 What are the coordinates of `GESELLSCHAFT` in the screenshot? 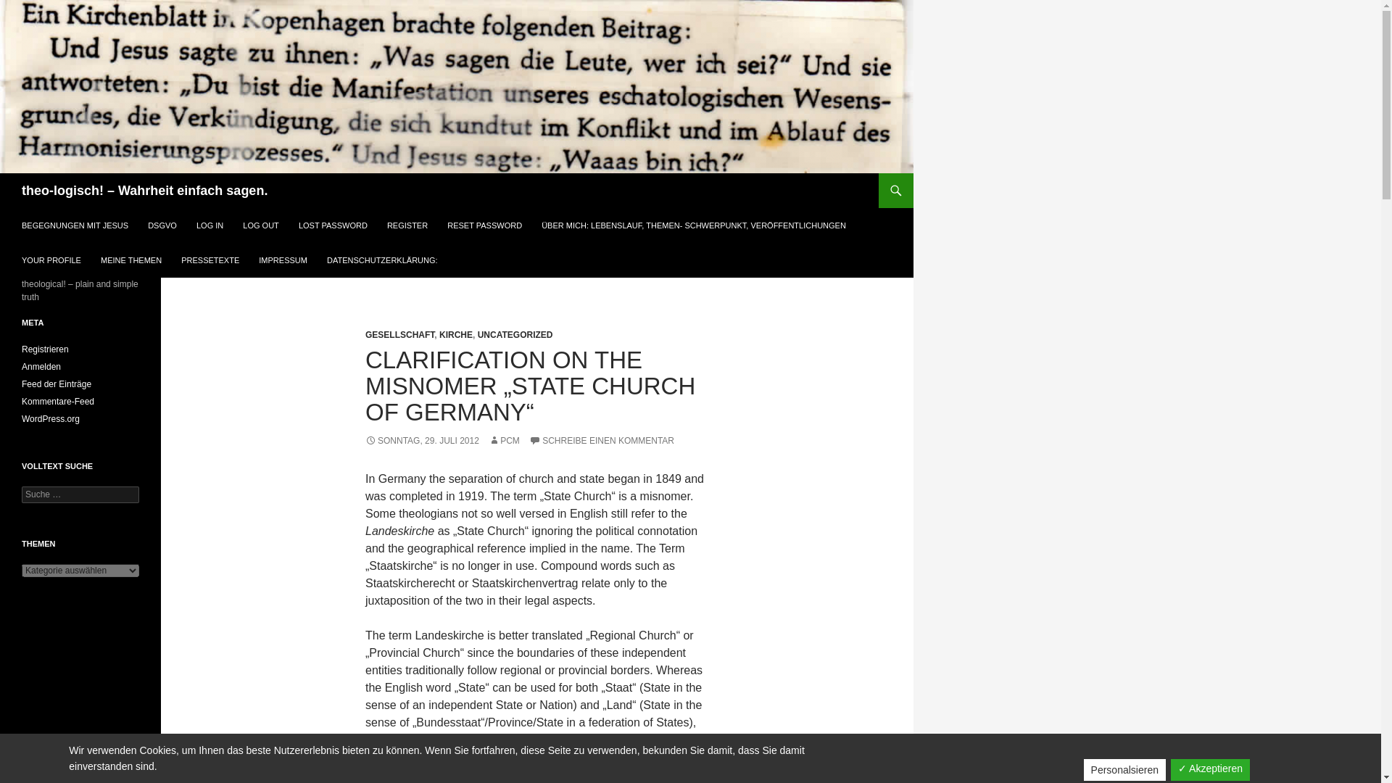 It's located at (399, 334).